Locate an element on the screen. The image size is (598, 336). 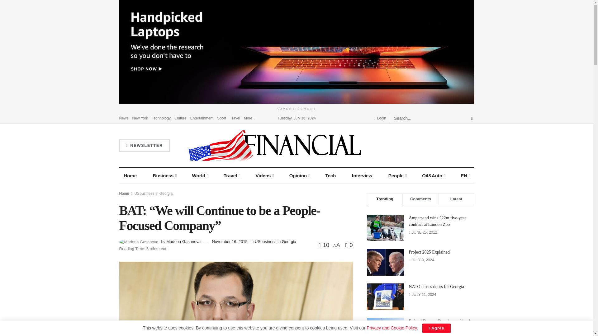
Technology is located at coordinates (161, 118).